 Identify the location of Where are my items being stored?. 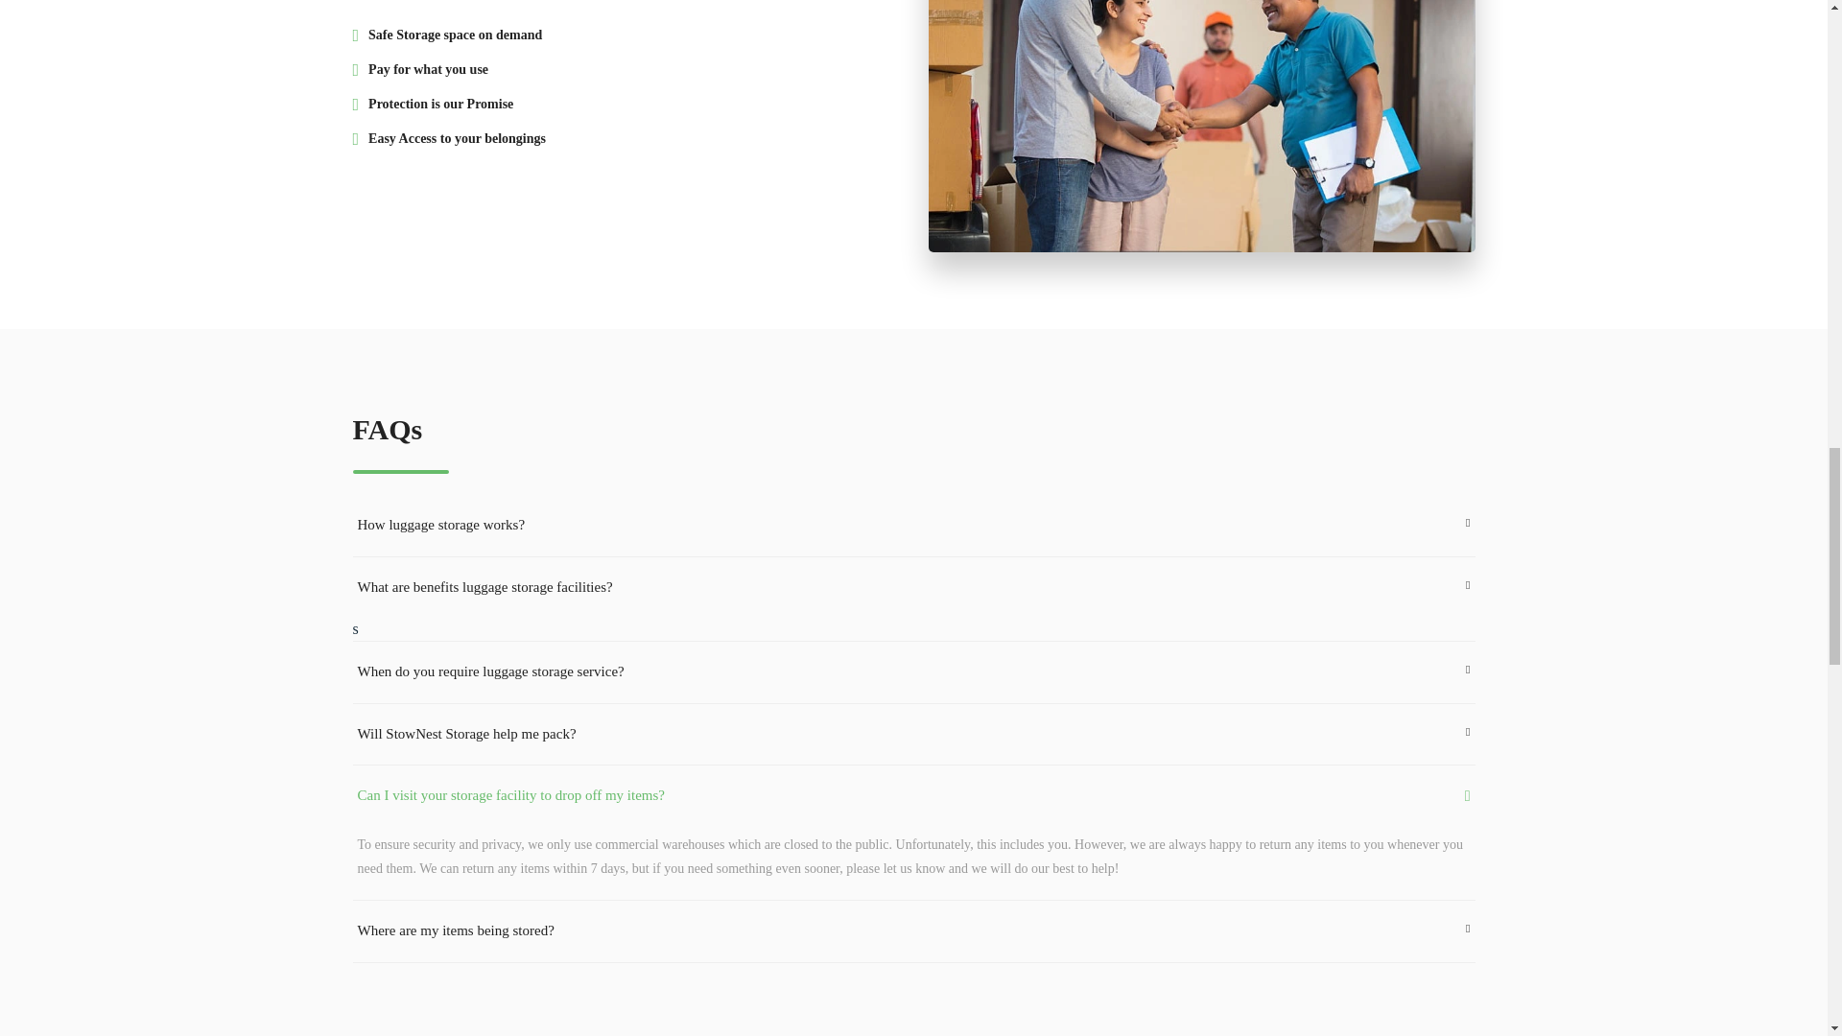
(913, 930).